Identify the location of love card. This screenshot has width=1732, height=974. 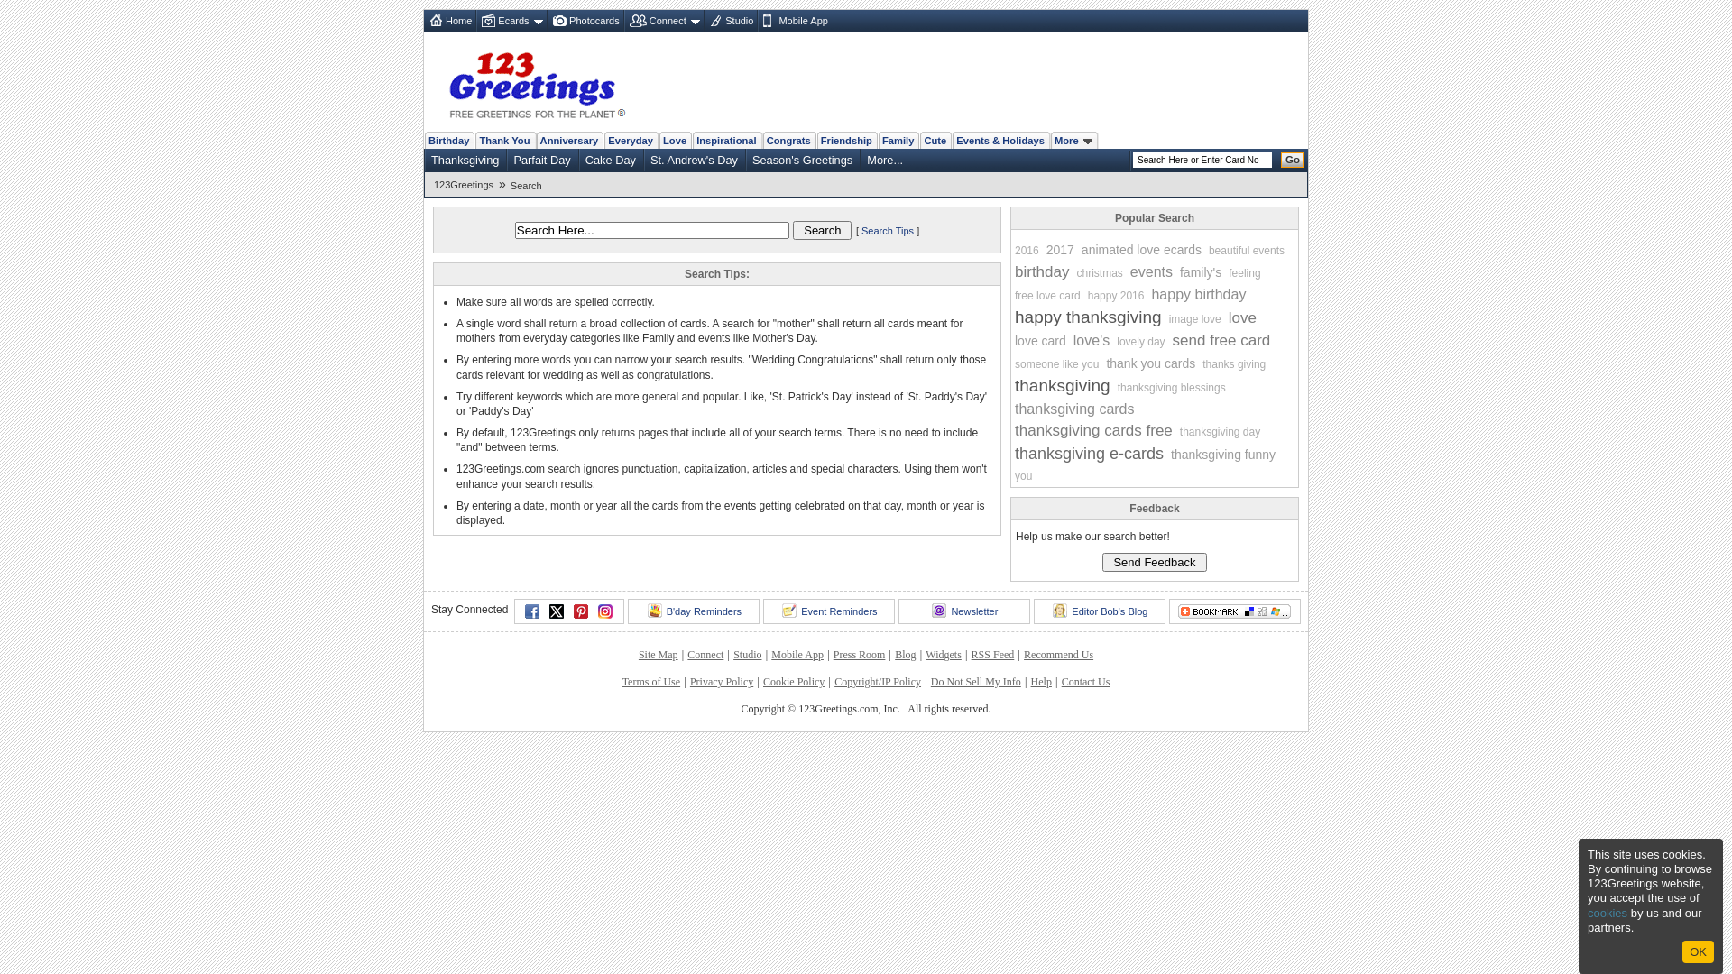
(1041, 341).